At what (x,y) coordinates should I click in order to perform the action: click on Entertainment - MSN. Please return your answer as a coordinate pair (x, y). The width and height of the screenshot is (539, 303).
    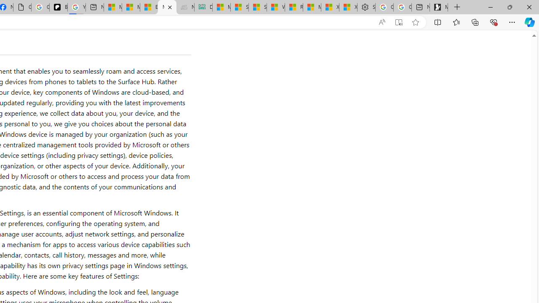
    Looking at the image, I should click on (149, 8).